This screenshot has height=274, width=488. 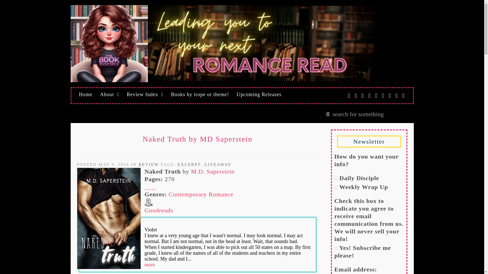 What do you see at coordinates (109, 94) in the screenshot?
I see `About  ` at bounding box center [109, 94].